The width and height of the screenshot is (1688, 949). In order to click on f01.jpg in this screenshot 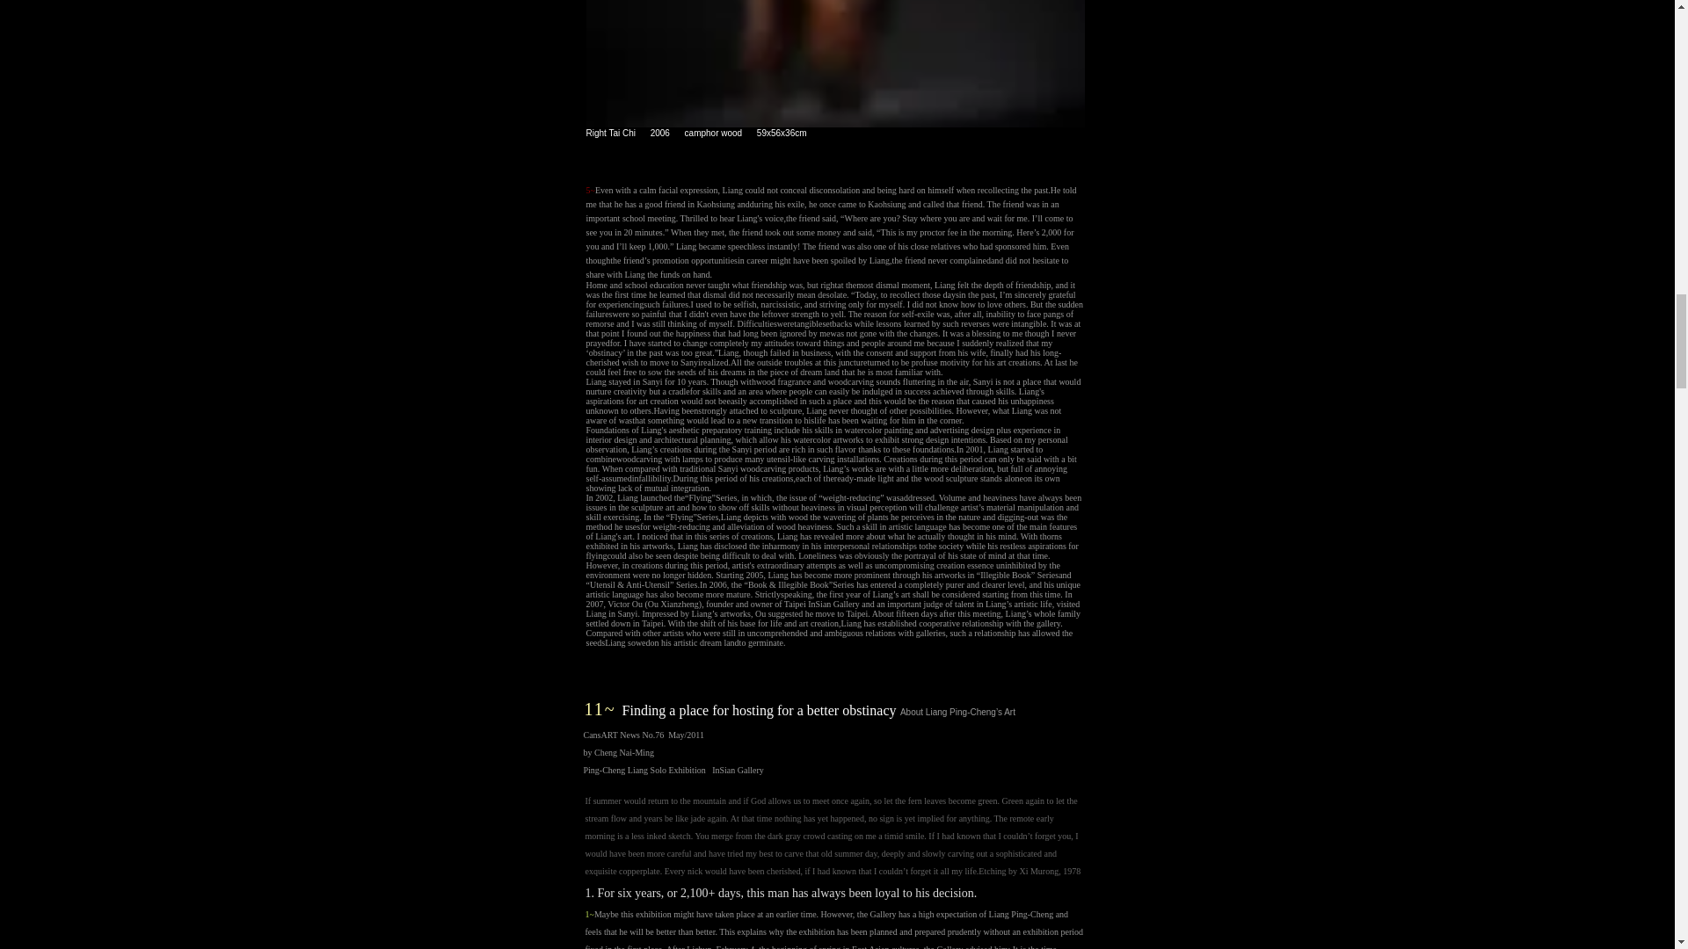, I will do `click(834, 63)`.